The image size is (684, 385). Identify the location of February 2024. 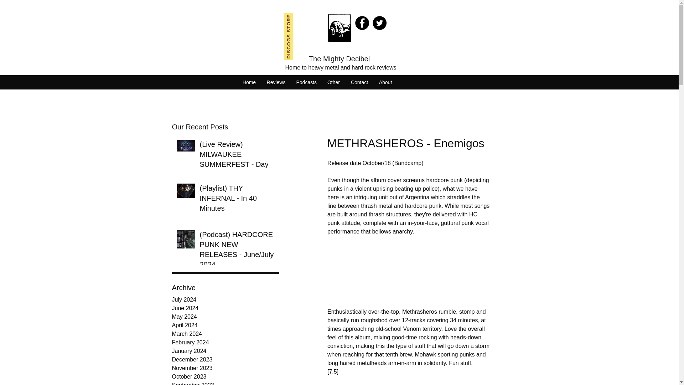
(225, 343).